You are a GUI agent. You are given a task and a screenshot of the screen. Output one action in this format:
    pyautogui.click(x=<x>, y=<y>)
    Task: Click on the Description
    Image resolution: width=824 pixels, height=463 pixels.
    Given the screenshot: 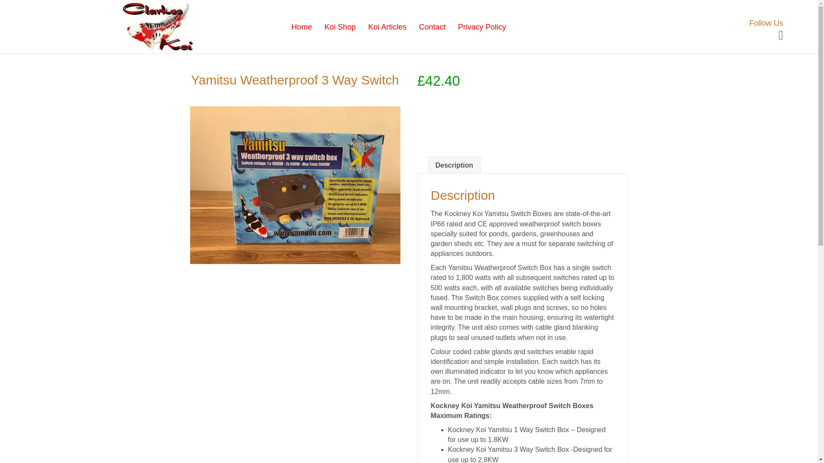 What is the action you would take?
    pyautogui.click(x=454, y=165)
    